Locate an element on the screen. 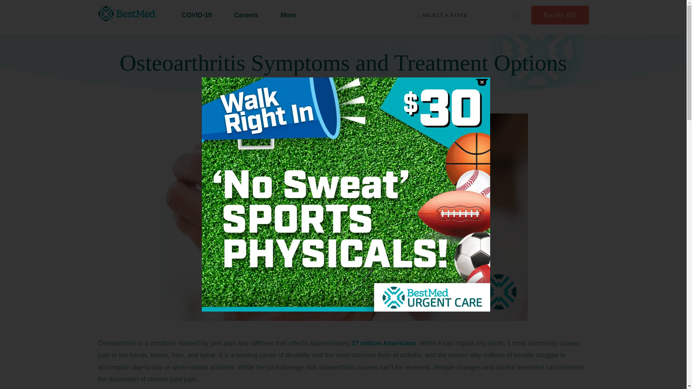 This screenshot has height=389, width=692. 27 million Americans is located at coordinates (383, 343).